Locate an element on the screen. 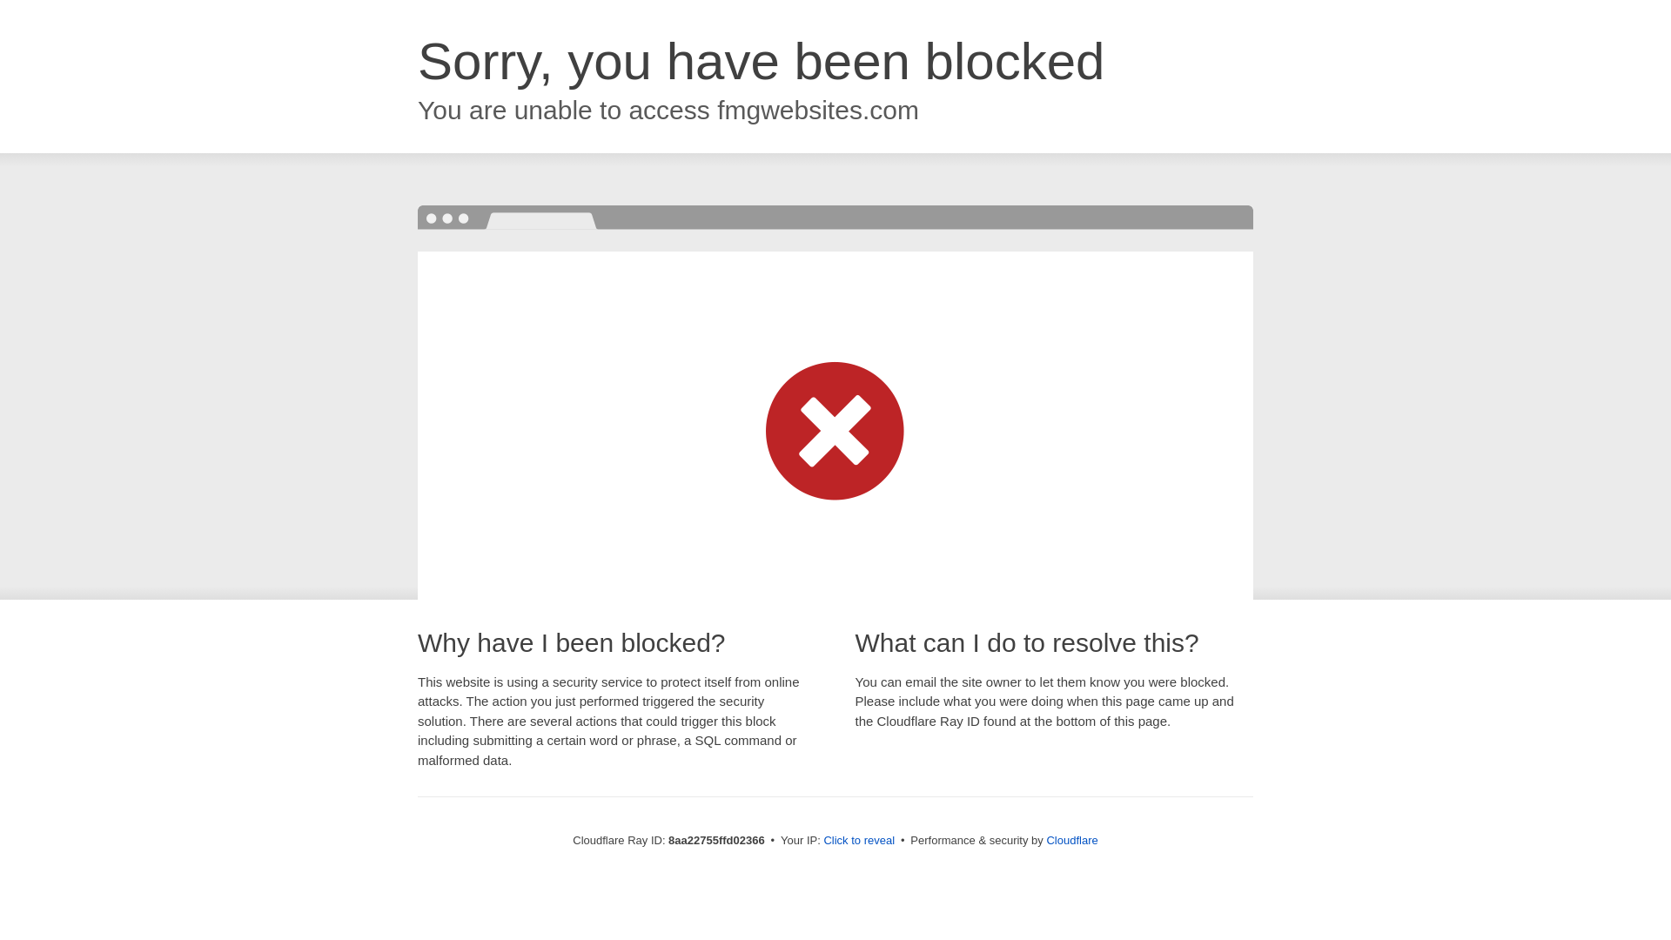 The image size is (1671, 940). Cloudflare is located at coordinates (1071, 840).